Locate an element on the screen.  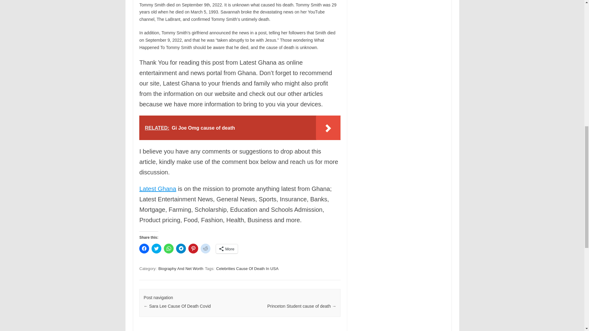
Celebrities Cause Of Death In USA is located at coordinates (247, 268).